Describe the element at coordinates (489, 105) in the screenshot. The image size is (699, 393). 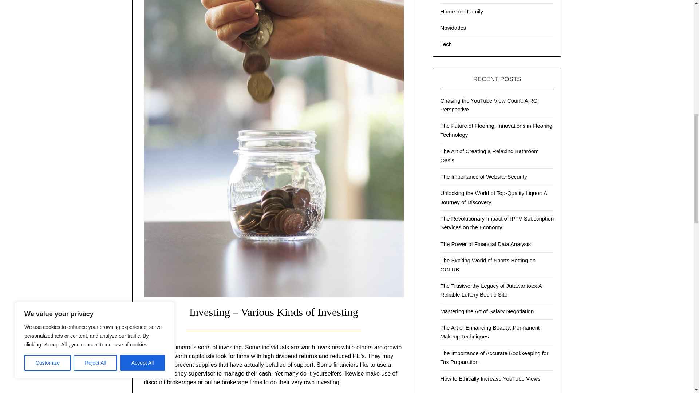
I see `Chasing the YouTube View Count: A ROI Perspective` at that location.